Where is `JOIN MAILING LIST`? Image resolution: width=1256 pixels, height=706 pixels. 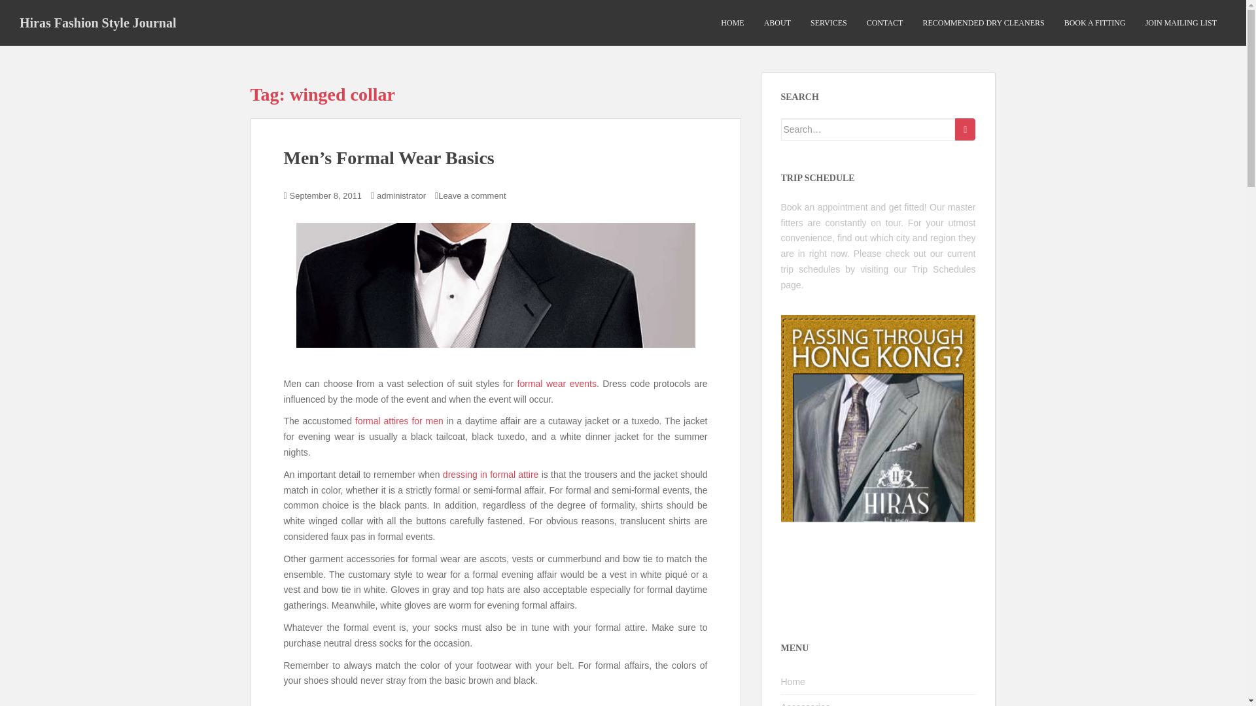 JOIN MAILING LIST is located at coordinates (1181, 23).